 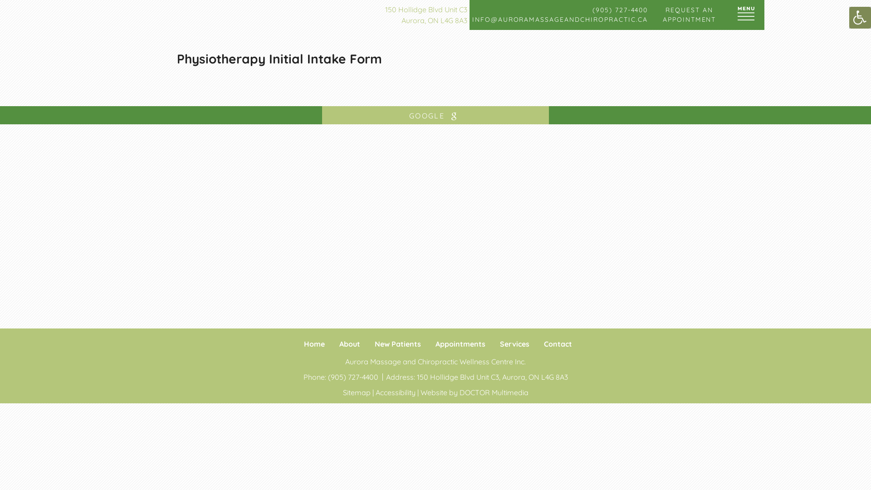 I want to click on (905) 727-4400, so click(x=560, y=10).